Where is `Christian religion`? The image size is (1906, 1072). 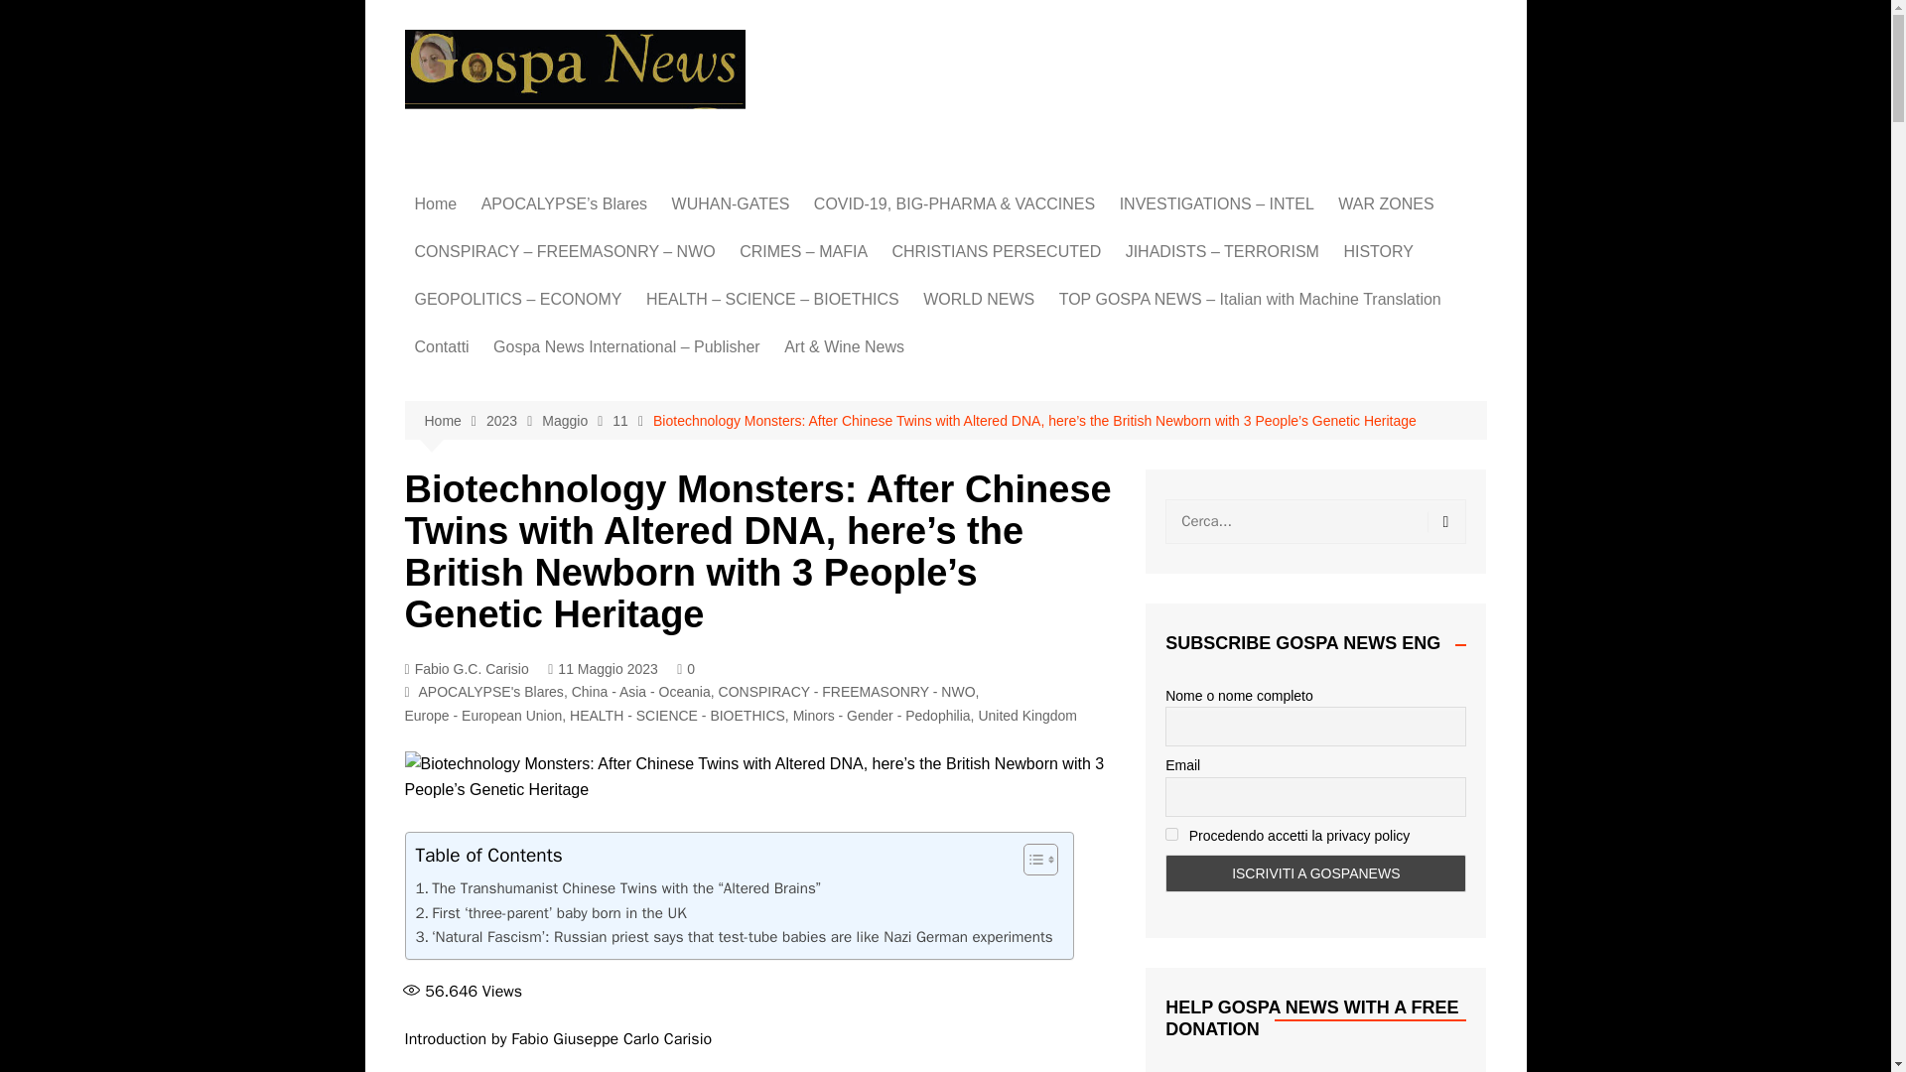
Christian religion is located at coordinates (745, 422).